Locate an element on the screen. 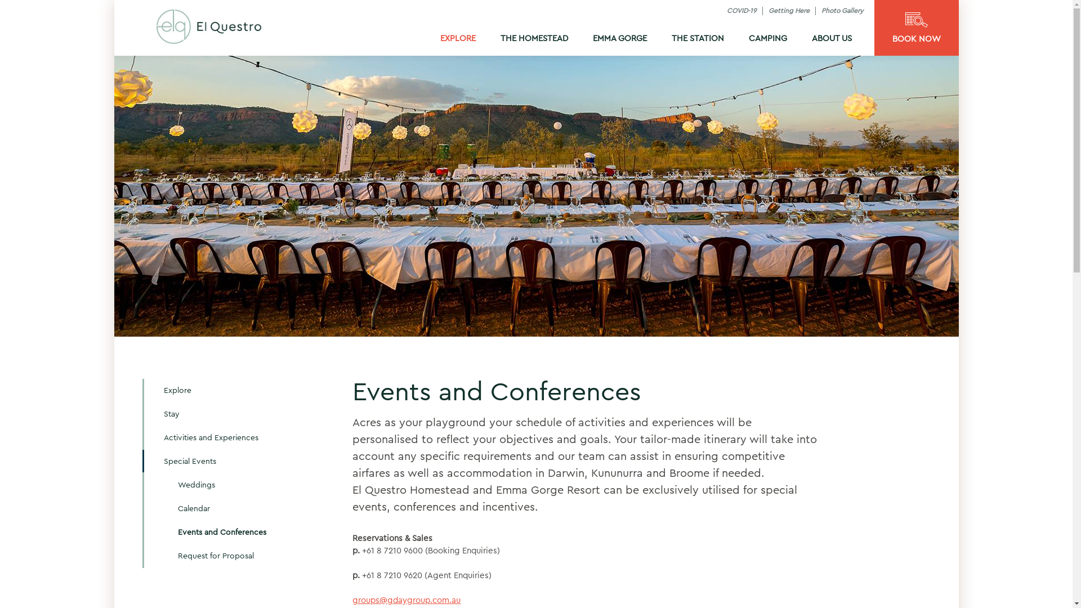  Getting Here is located at coordinates (788, 11).